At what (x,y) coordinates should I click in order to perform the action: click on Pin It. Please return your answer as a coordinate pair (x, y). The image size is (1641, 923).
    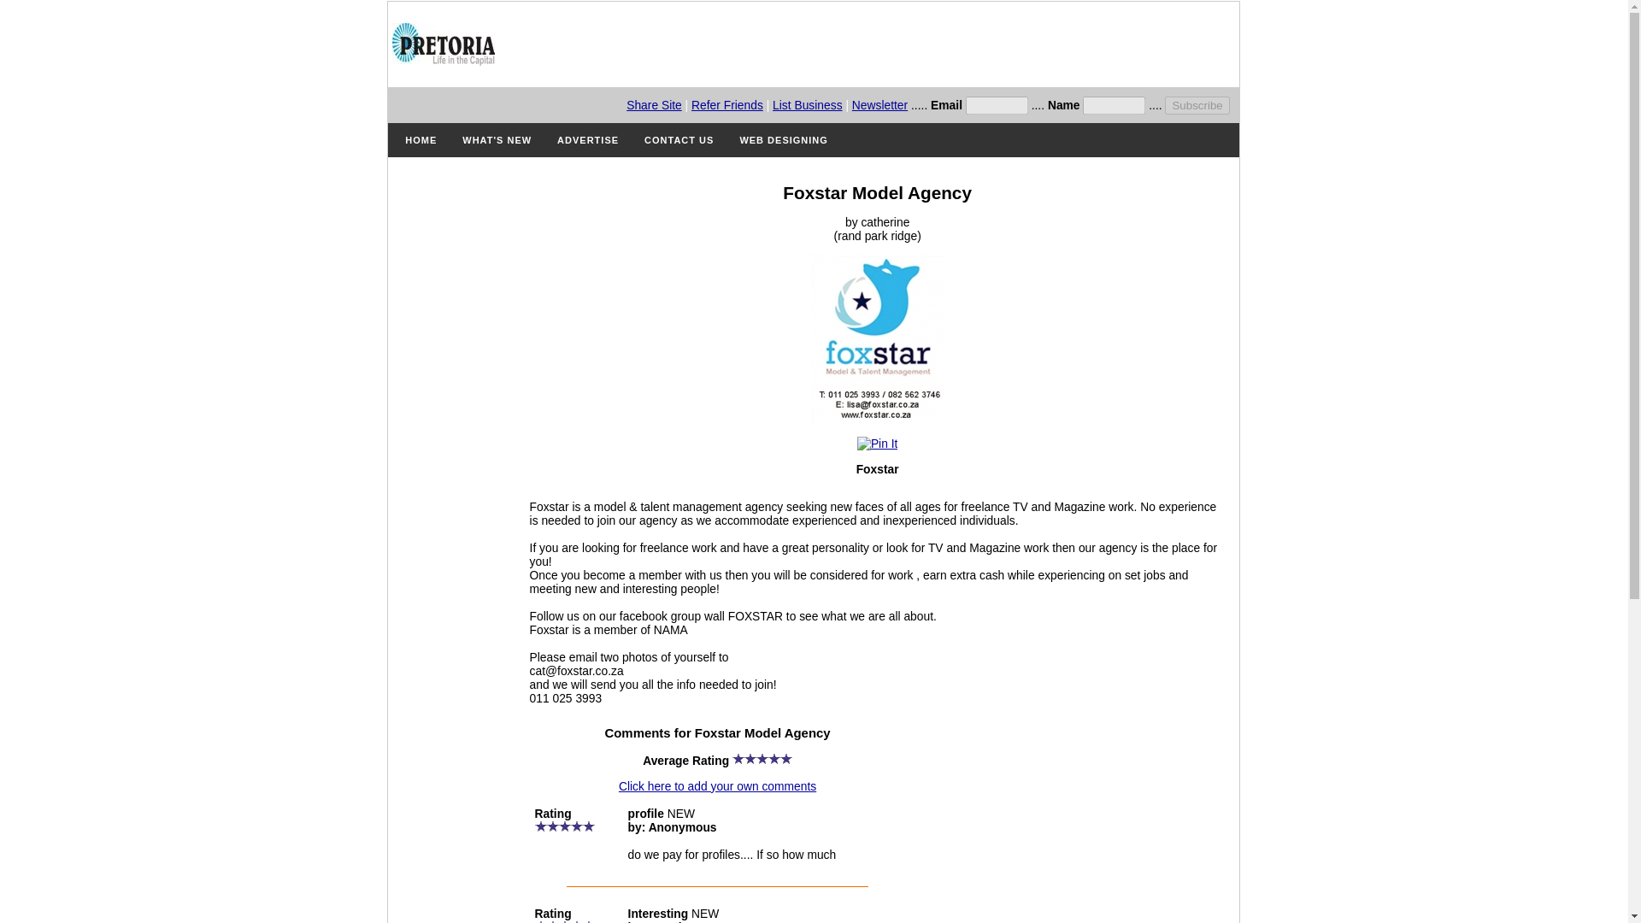
    Looking at the image, I should click on (877, 443).